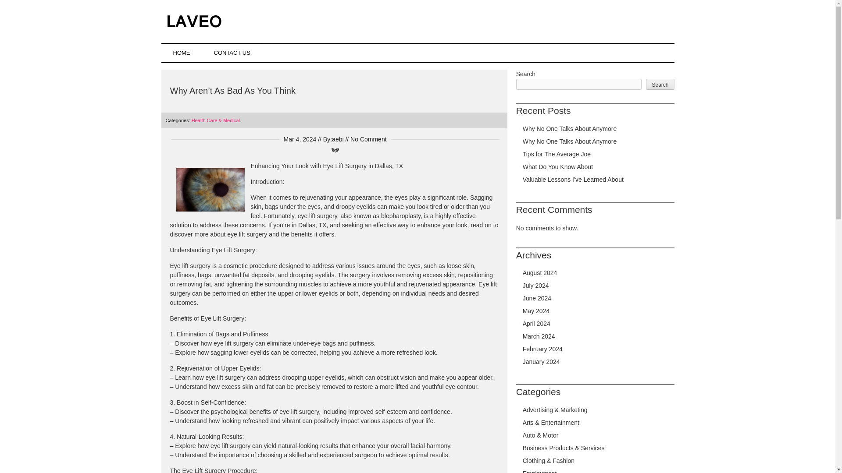  I want to click on August 2024, so click(540, 272).